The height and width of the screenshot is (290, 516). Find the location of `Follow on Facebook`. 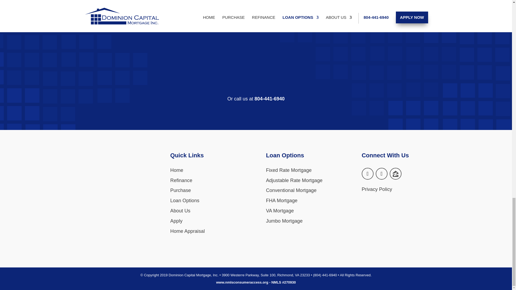

Follow on Facebook is located at coordinates (368, 173).